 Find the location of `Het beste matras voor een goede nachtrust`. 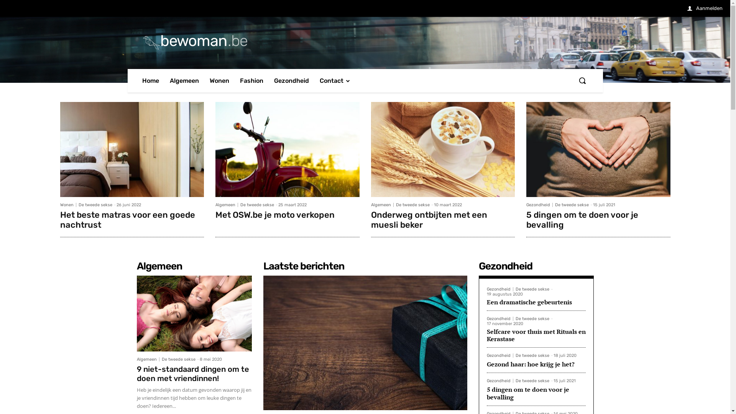

Het beste matras voor een goede nachtrust is located at coordinates (127, 220).